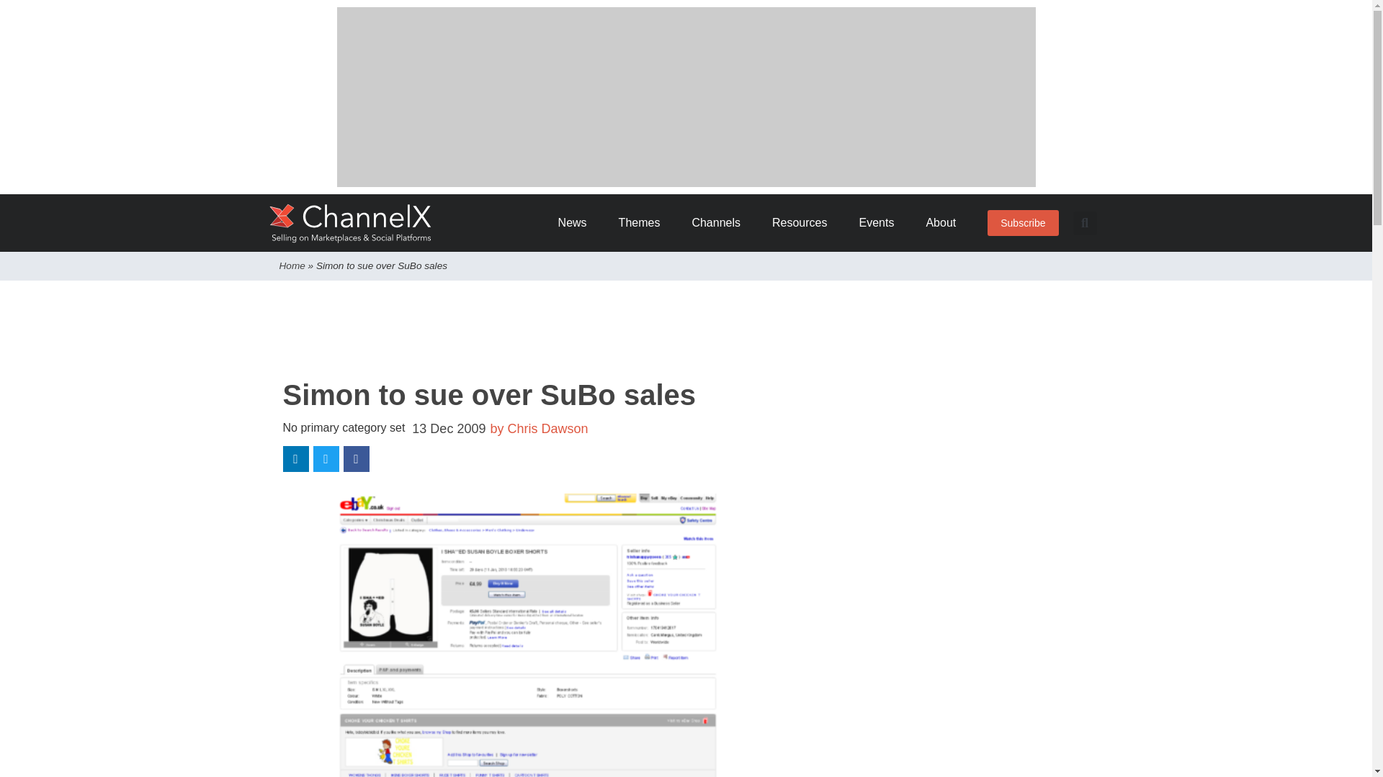  I want to click on News, so click(578, 223).